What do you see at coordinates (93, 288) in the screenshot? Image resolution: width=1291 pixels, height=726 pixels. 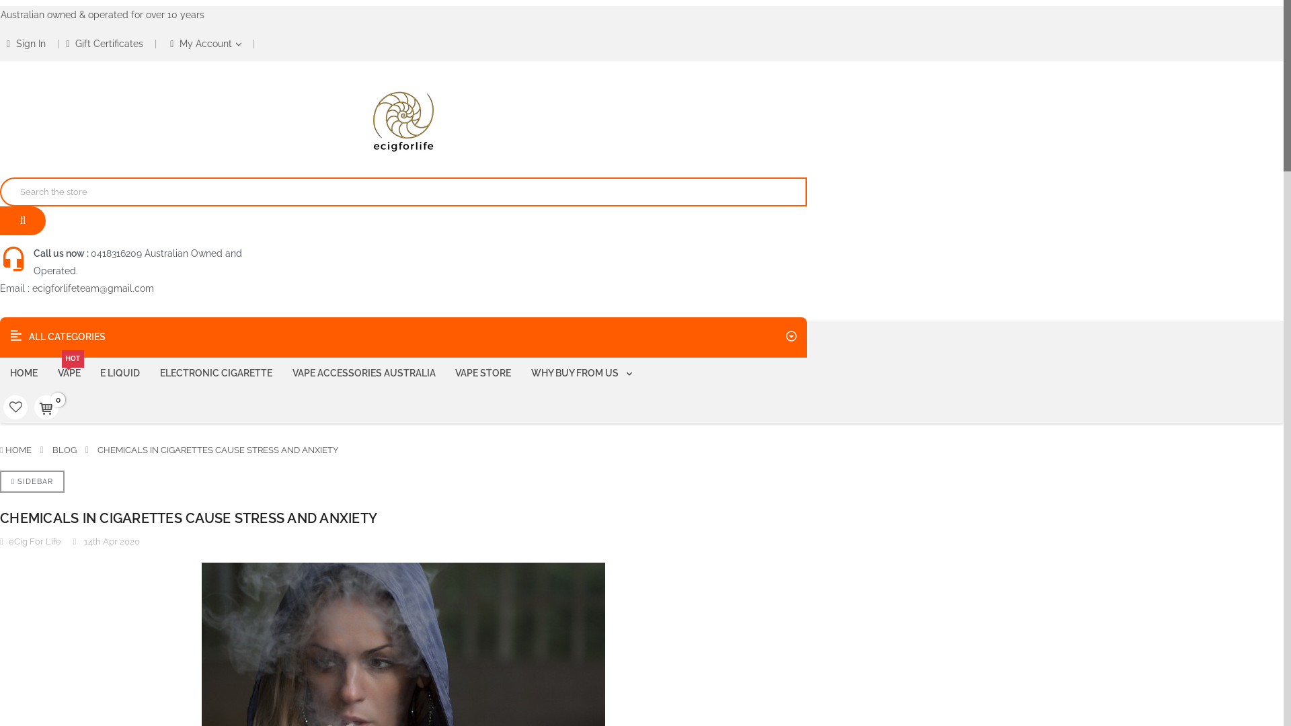 I see `ecigforlifeteam@gmail.com` at bounding box center [93, 288].